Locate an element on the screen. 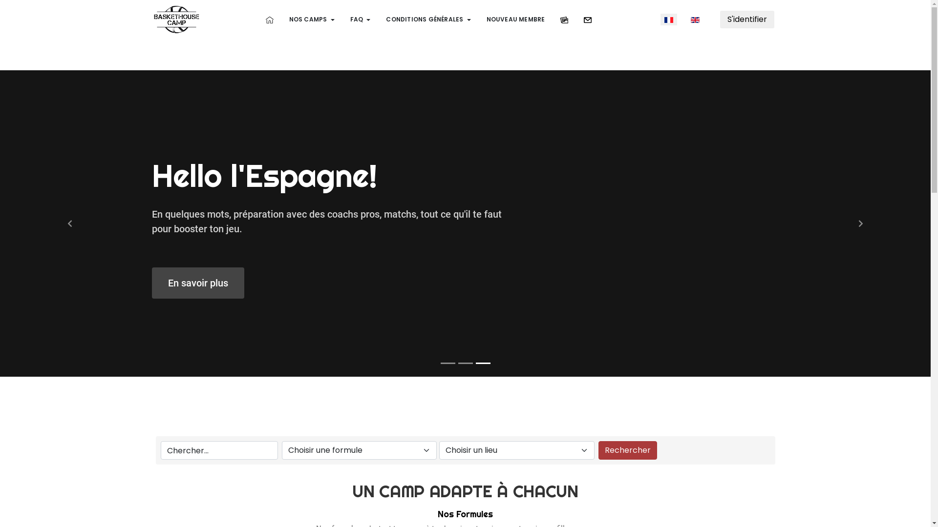  English (United Kingdom) is located at coordinates (695, 20).